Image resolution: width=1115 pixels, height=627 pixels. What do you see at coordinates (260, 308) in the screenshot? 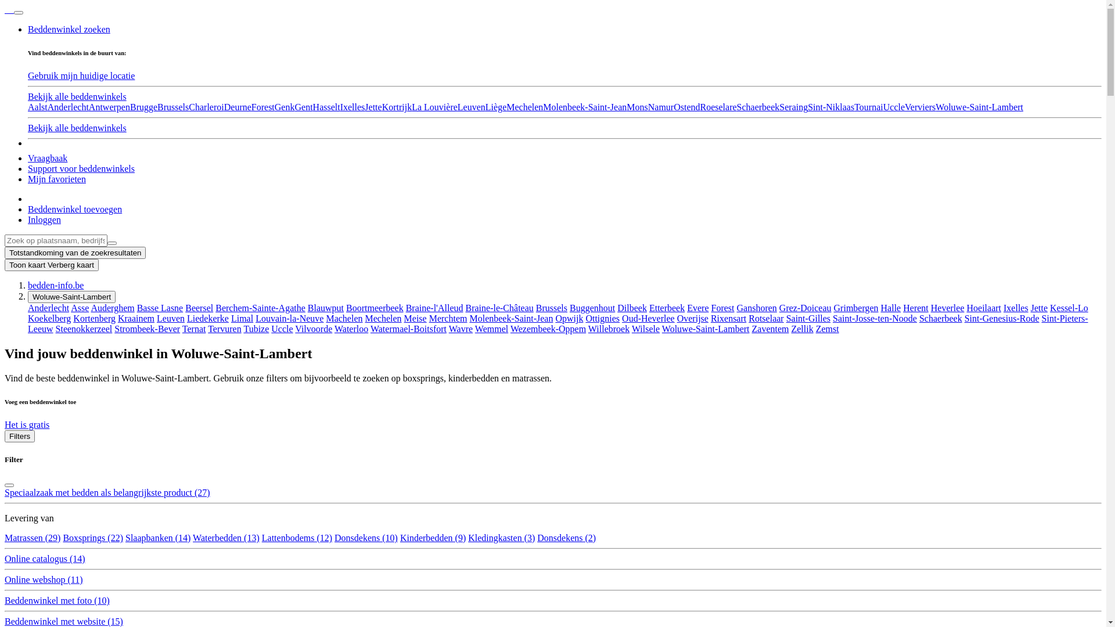
I see `Berchem-Sainte-Agathe` at bounding box center [260, 308].